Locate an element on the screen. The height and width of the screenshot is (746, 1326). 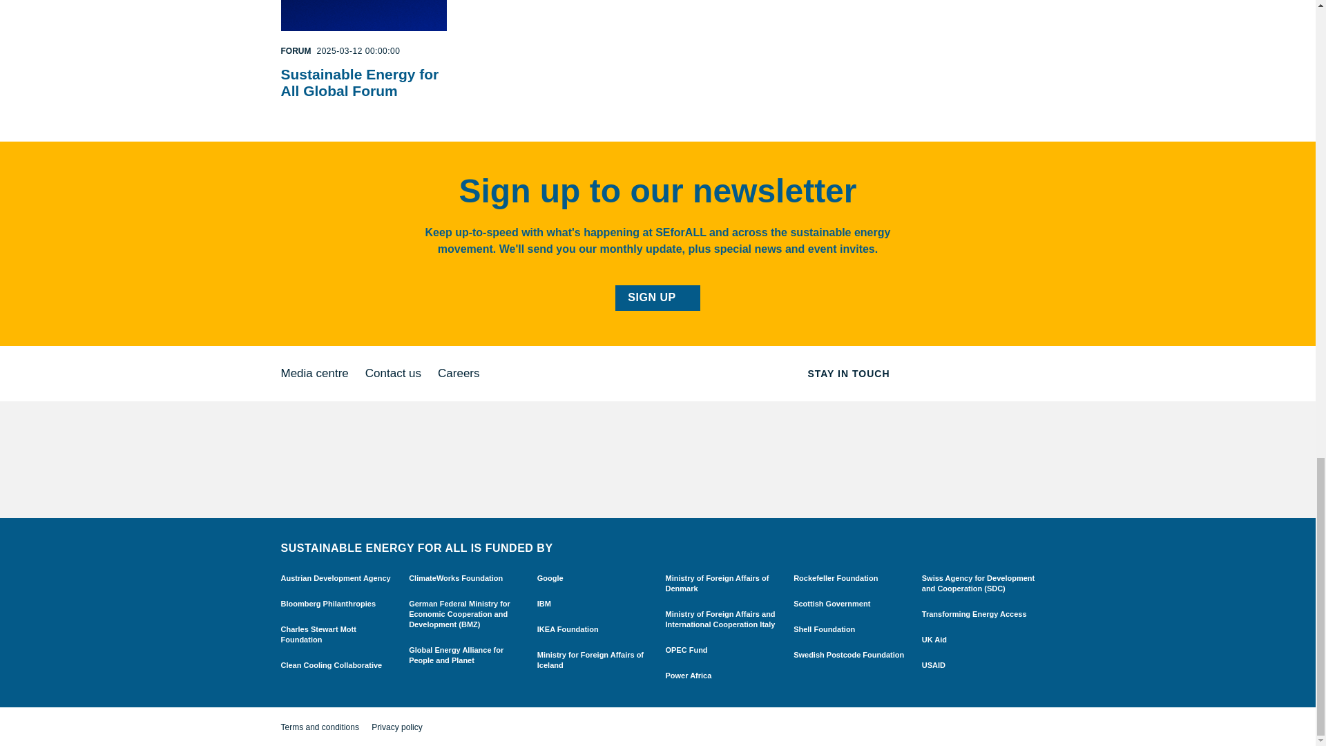
Follow our YouTube channel is located at coordinates (1017, 373).